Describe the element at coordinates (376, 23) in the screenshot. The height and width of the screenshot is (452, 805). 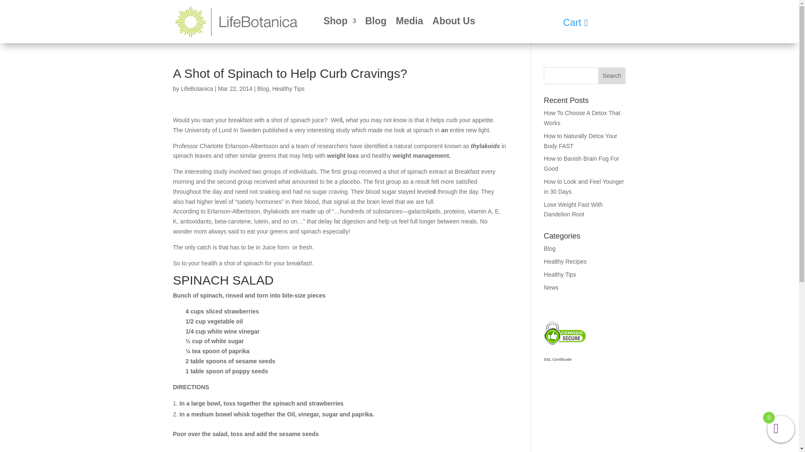
I see `Blog` at that location.